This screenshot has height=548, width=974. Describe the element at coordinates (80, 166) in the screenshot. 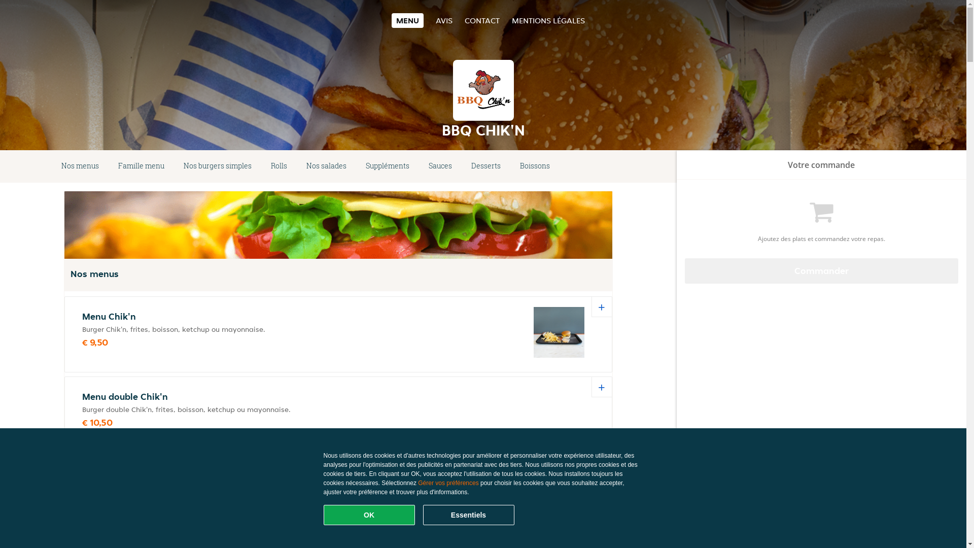

I see `Nos menus` at that location.